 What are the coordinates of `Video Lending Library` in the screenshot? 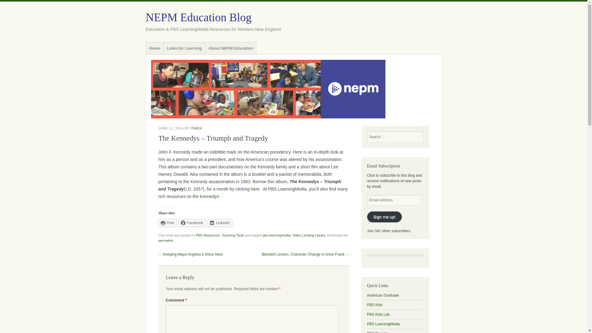 It's located at (309, 235).